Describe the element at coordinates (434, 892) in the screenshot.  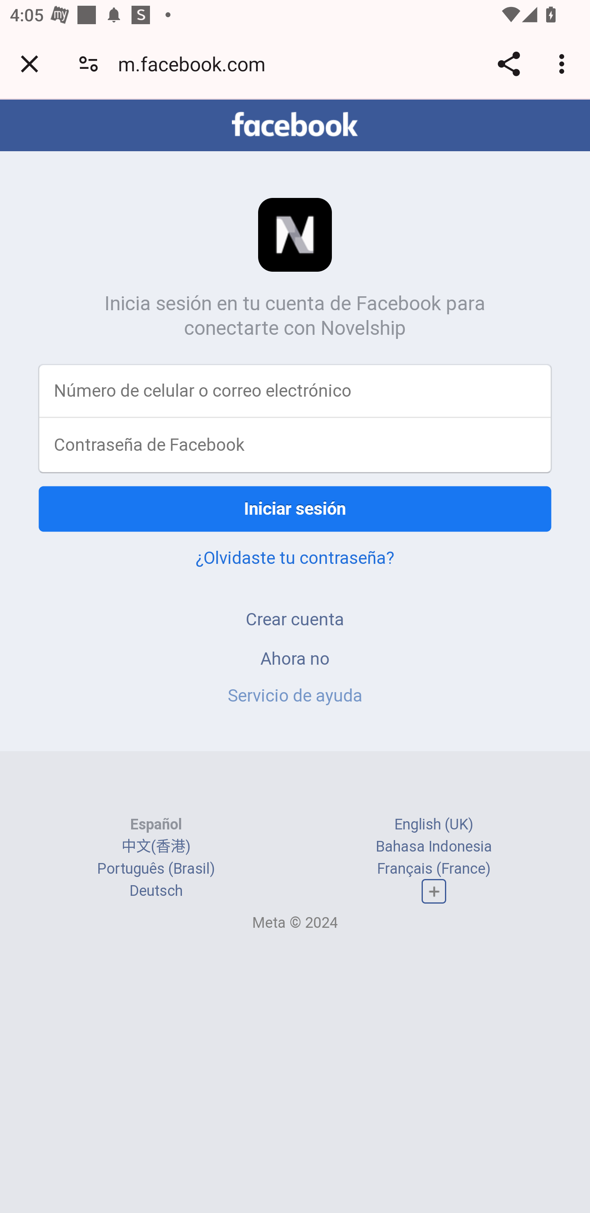
I see `Lista completa de idiomas` at that location.